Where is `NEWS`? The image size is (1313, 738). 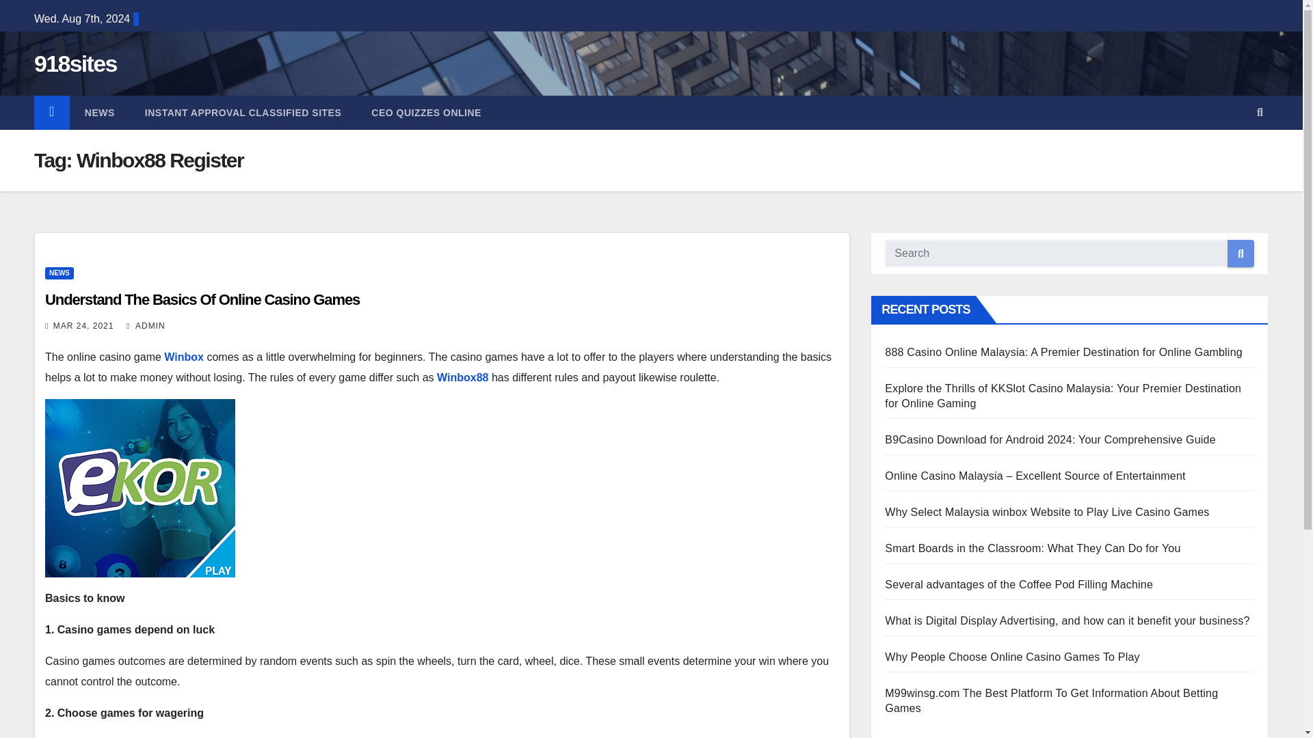
NEWS is located at coordinates (100, 113).